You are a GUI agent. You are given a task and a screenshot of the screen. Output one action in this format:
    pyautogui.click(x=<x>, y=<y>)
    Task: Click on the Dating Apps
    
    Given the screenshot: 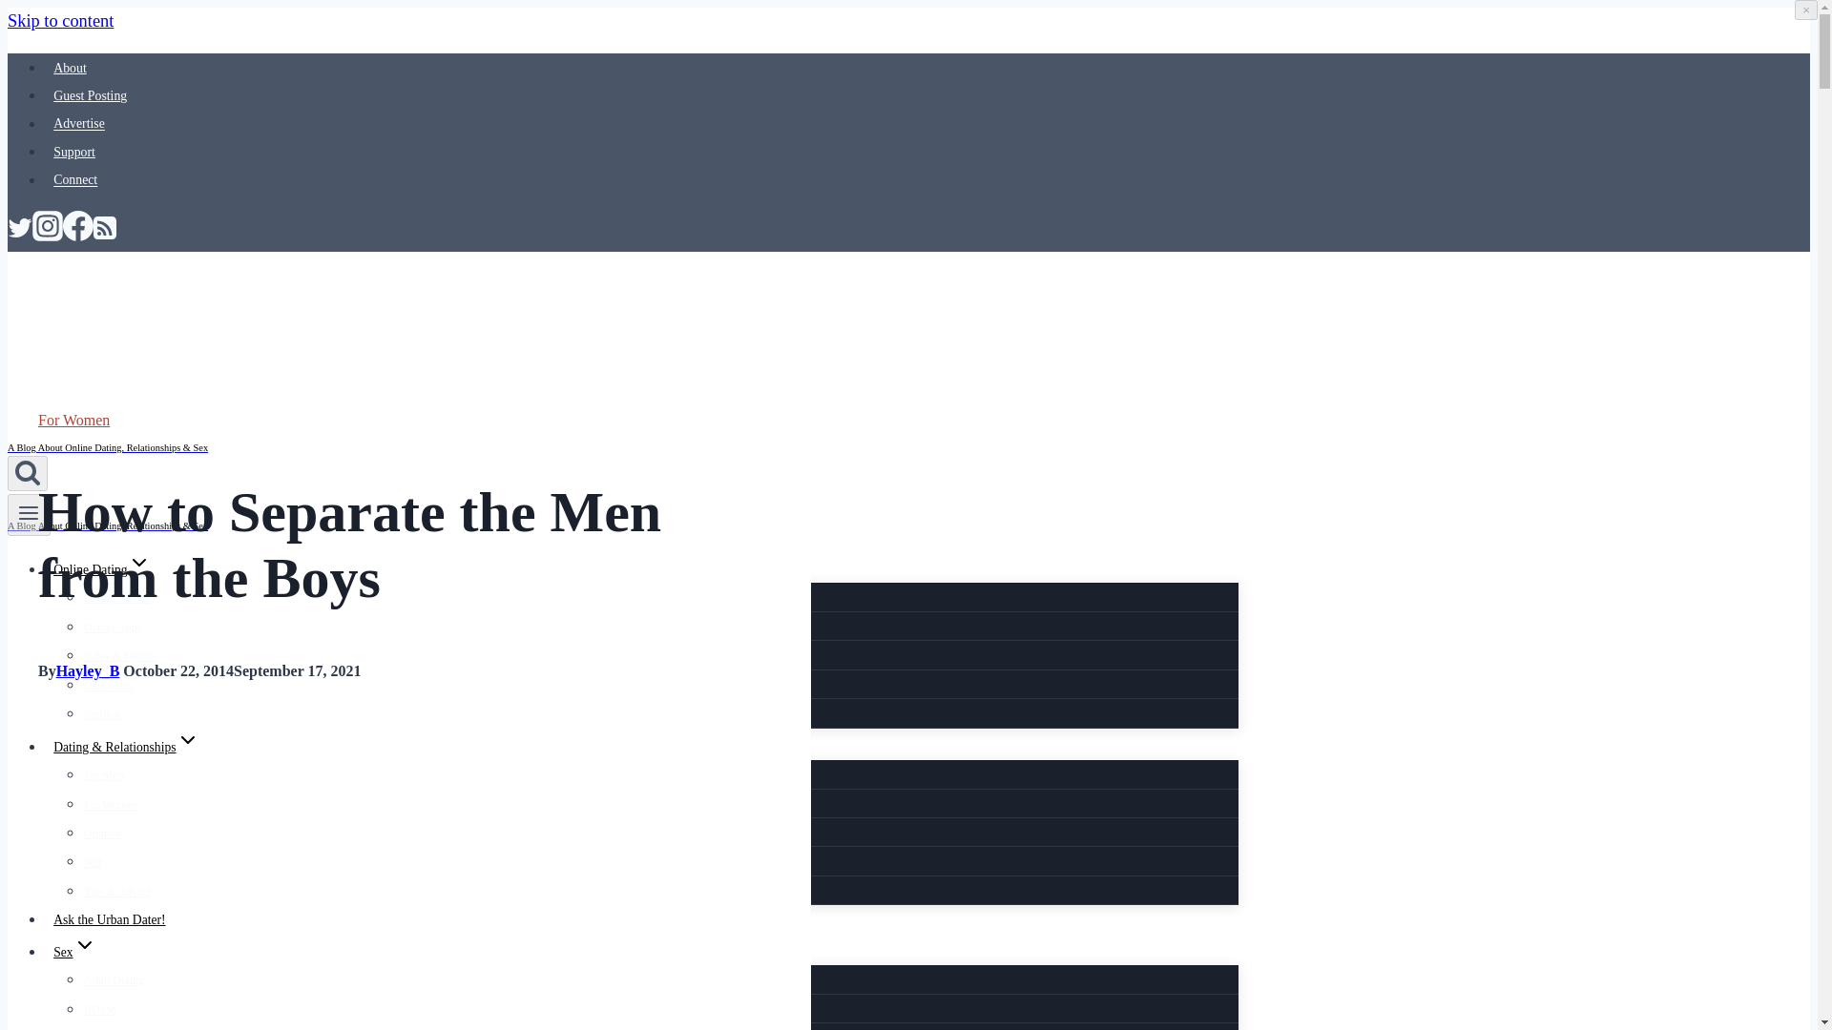 What is the action you would take?
    pyautogui.click(x=113, y=628)
    